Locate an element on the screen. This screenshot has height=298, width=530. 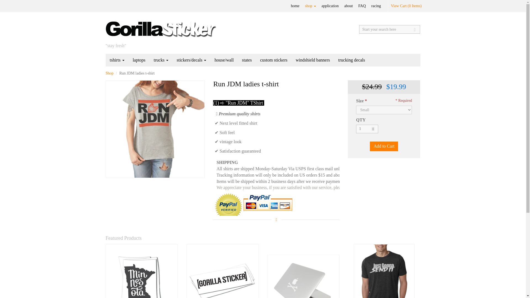
1 is located at coordinates (367, 129).